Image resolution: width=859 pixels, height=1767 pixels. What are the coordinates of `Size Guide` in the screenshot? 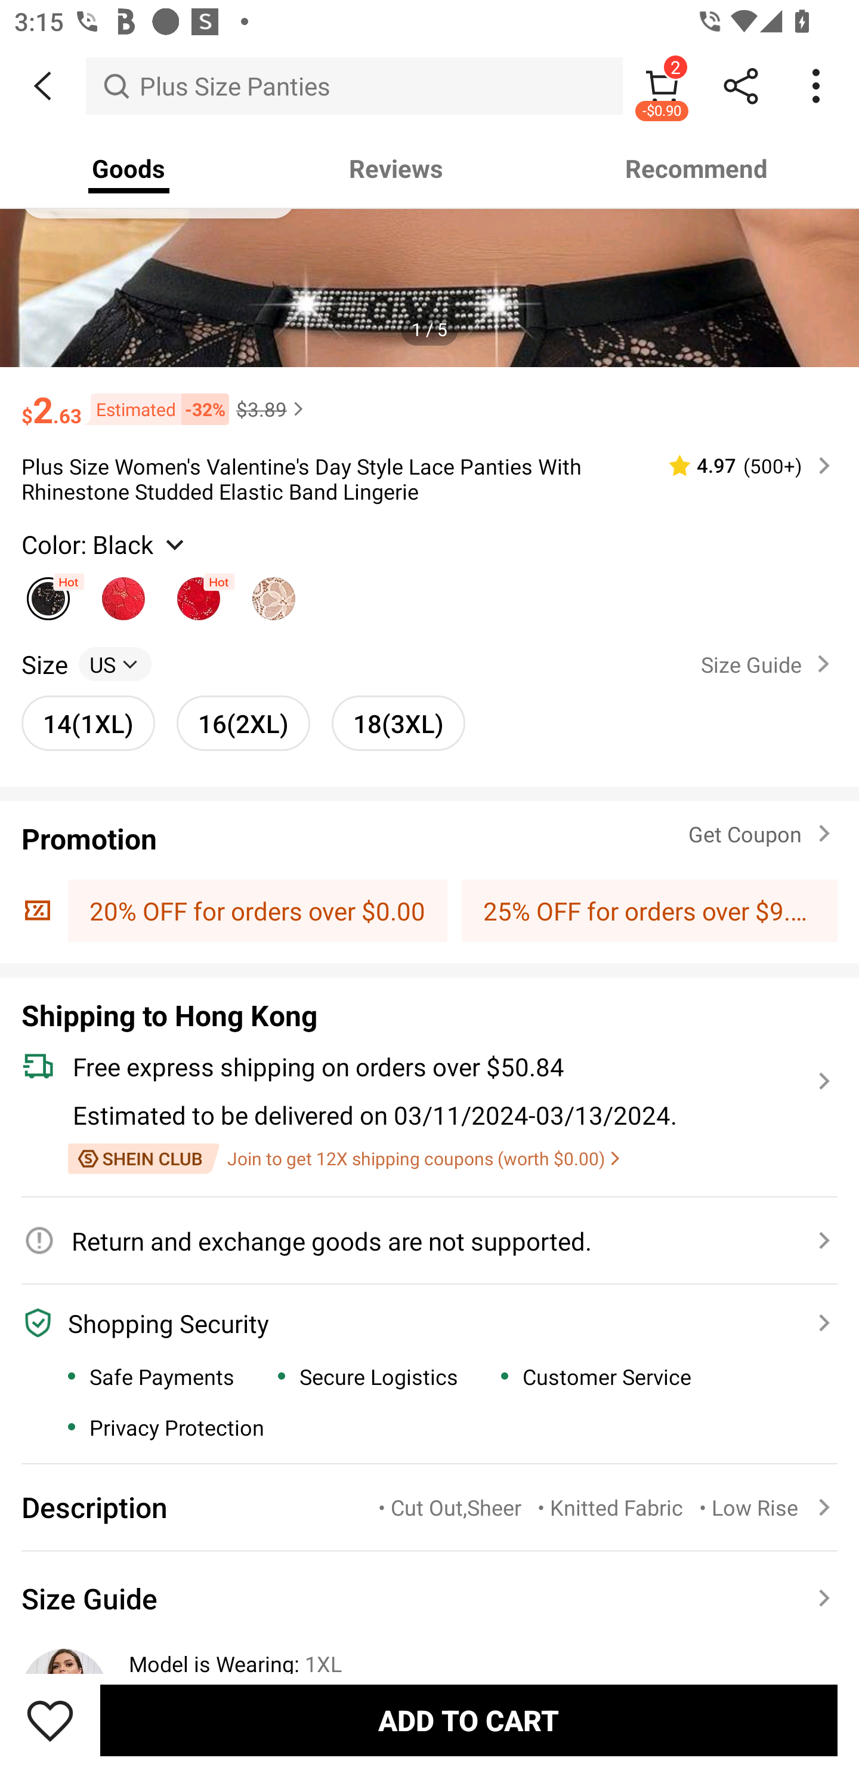 It's located at (429, 1597).